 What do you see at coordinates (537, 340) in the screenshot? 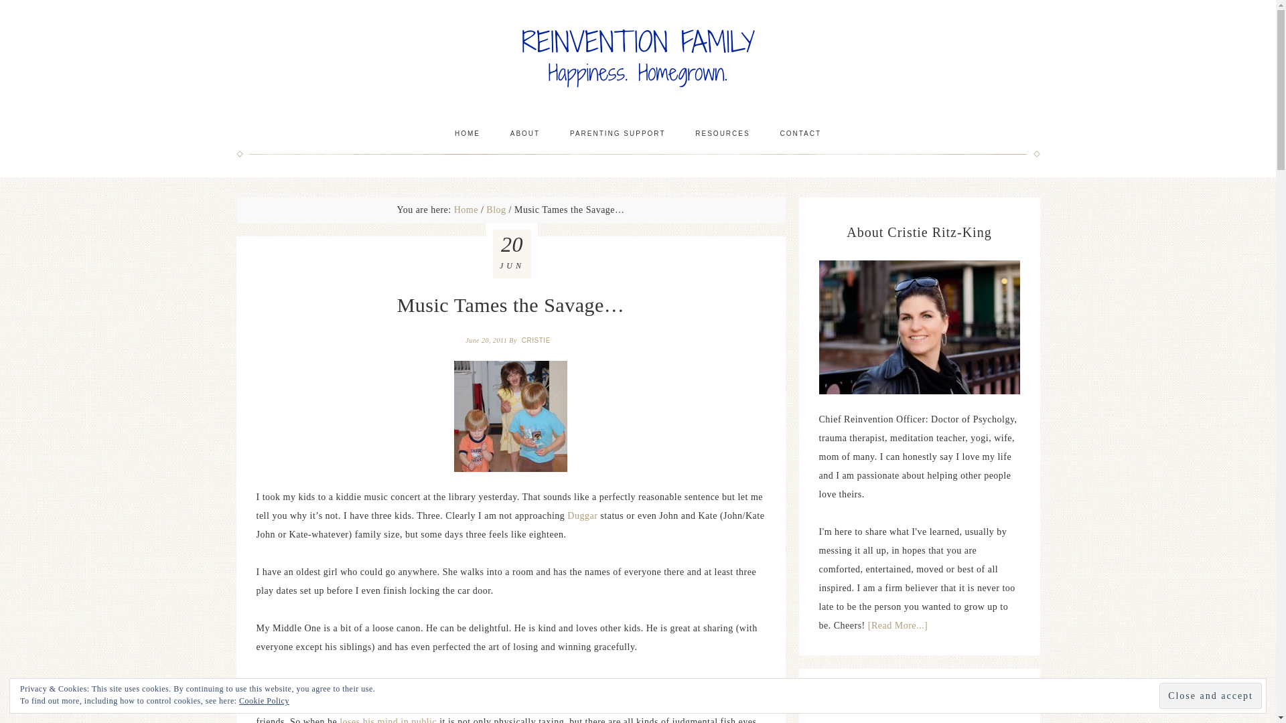
I see `CRISTIE` at bounding box center [537, 340].